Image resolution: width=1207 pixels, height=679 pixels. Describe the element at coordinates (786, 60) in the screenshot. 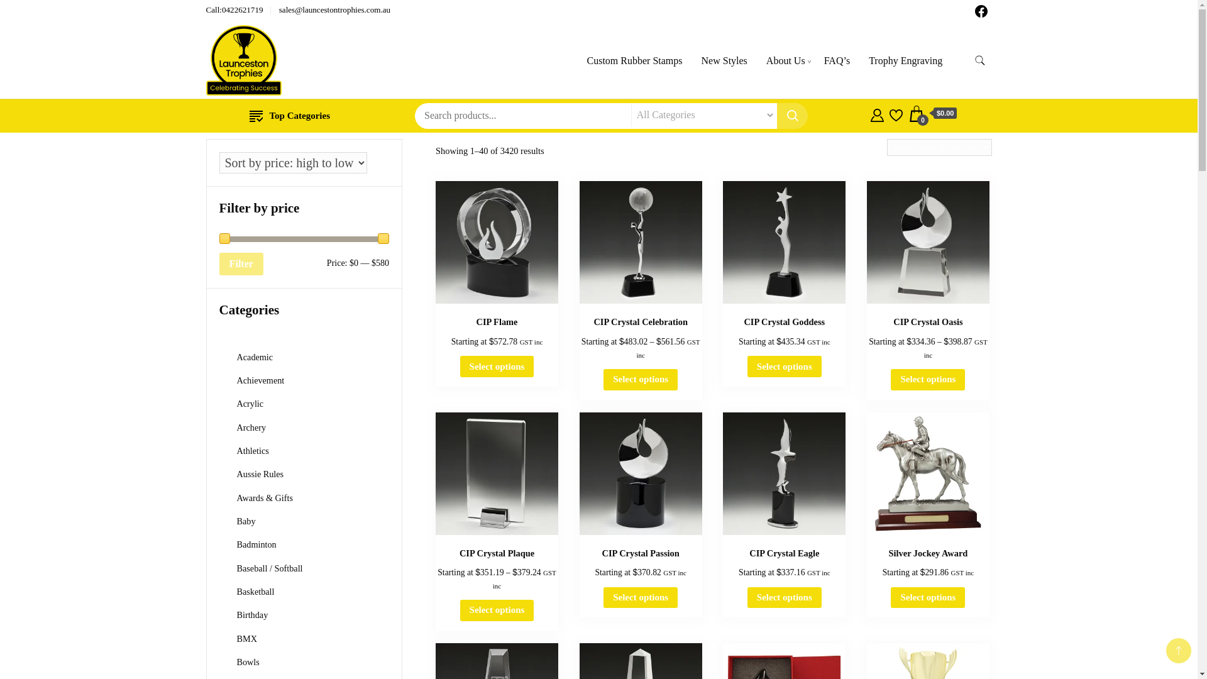

I see `About Us` at that location.